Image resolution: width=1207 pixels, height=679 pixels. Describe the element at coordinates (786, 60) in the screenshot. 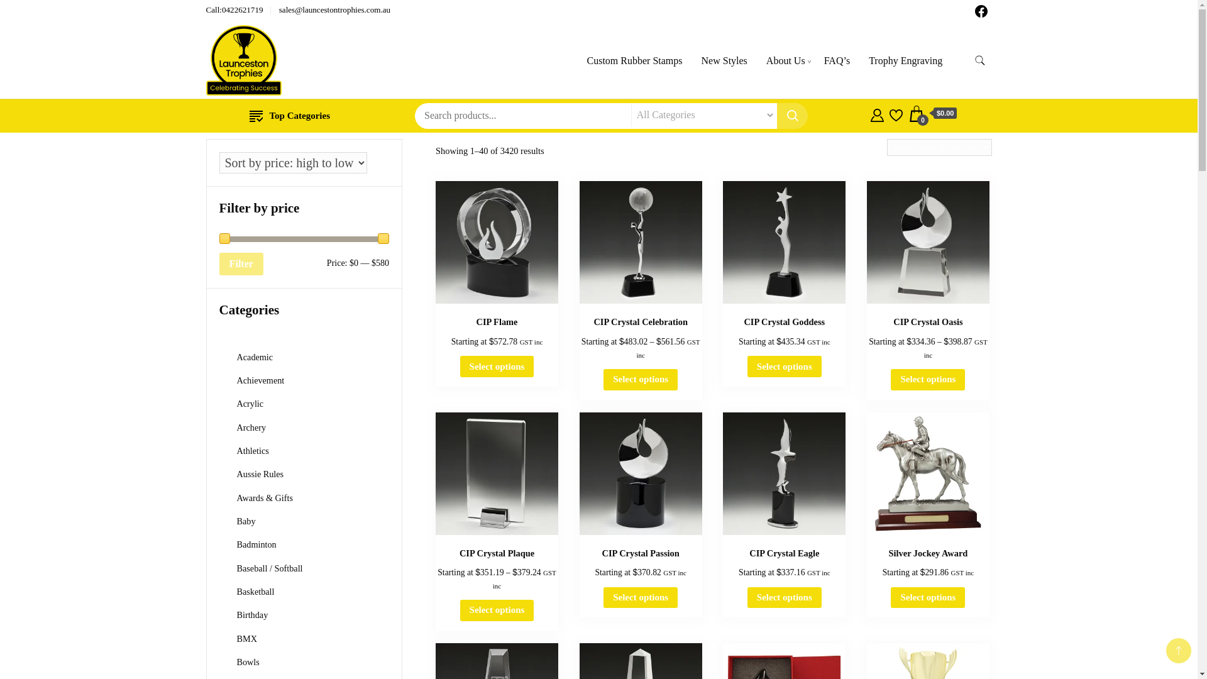

I see `About Us` at that location.